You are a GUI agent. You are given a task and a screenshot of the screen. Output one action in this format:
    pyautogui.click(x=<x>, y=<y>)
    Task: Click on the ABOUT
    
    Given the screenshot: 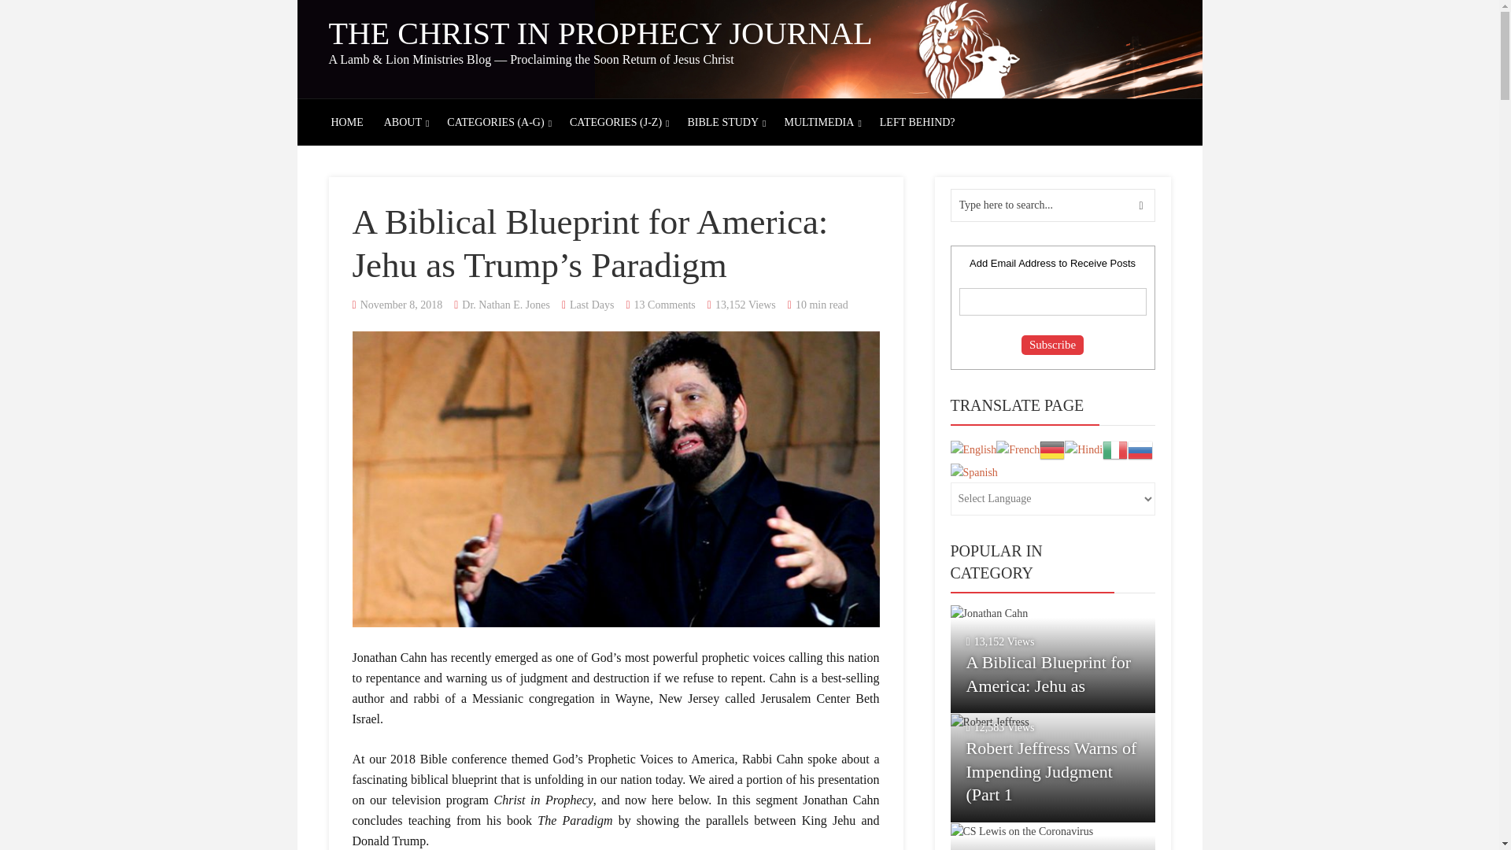 What is the action you would take?
    pyautogui.click(x=403, y=123)
    